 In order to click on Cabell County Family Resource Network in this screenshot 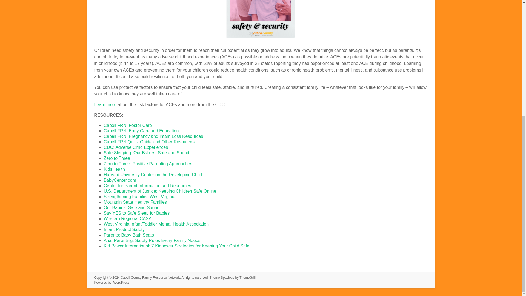, I will do `click(150, 277)`.